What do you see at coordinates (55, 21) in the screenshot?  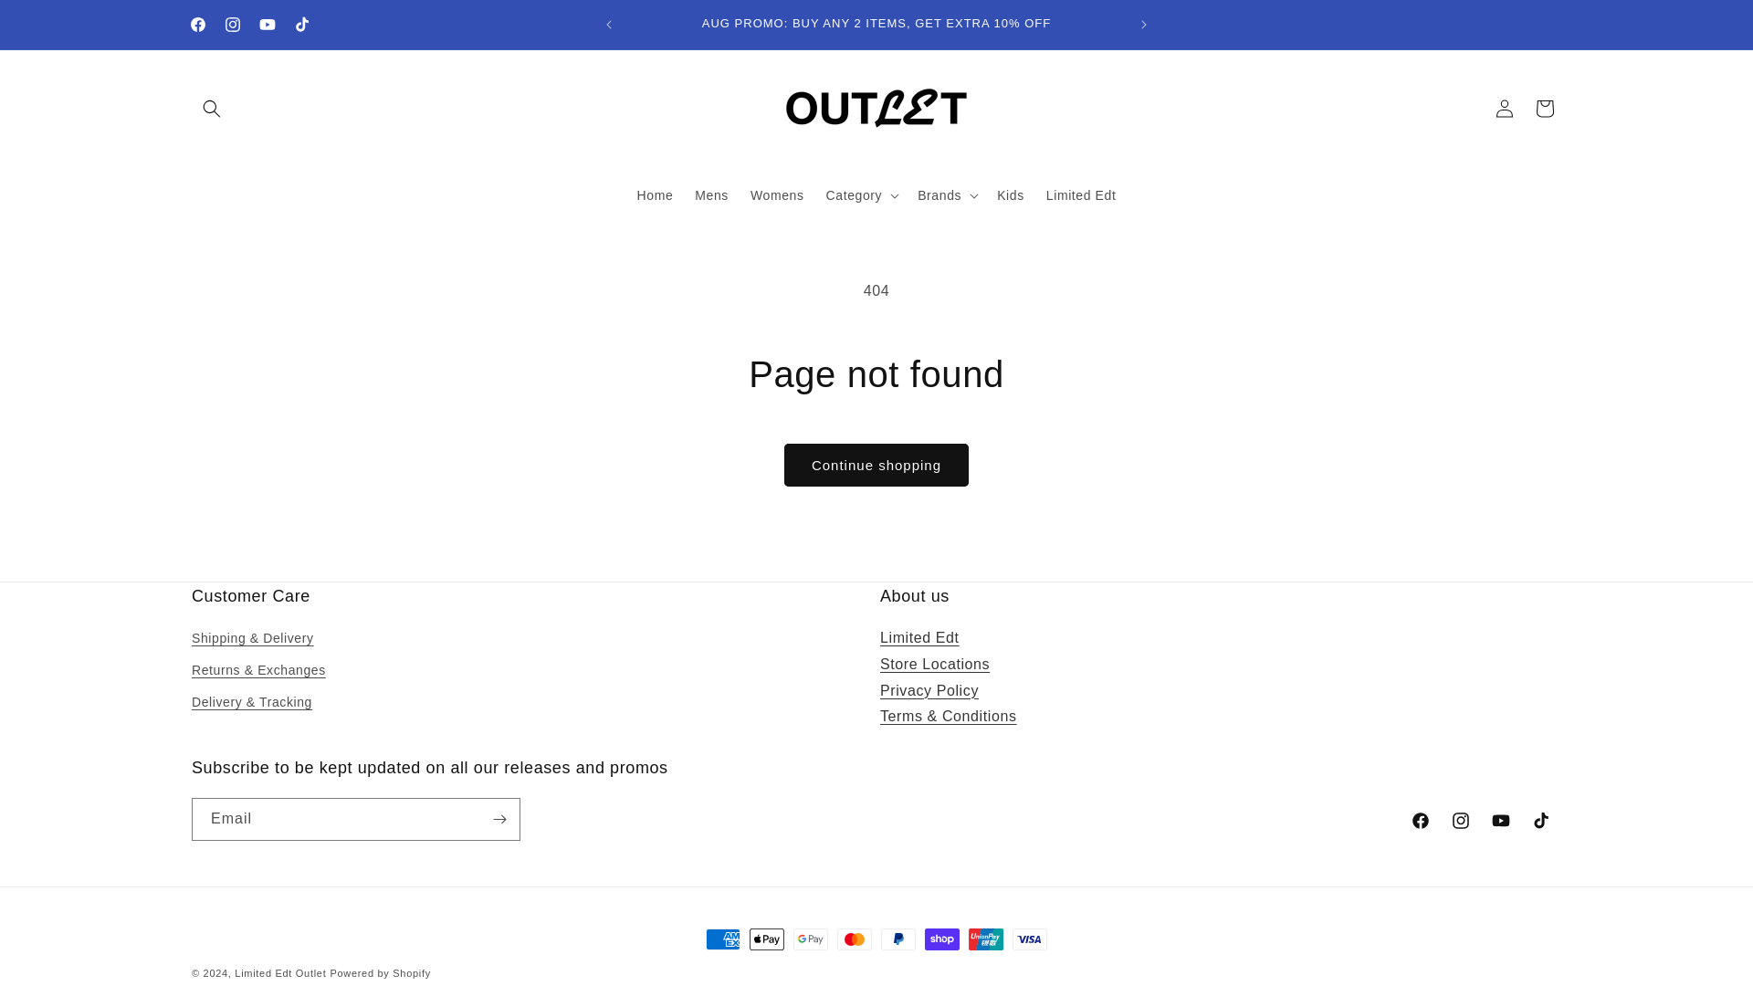 I see `Skip to content` at bounding box center [55, 21].